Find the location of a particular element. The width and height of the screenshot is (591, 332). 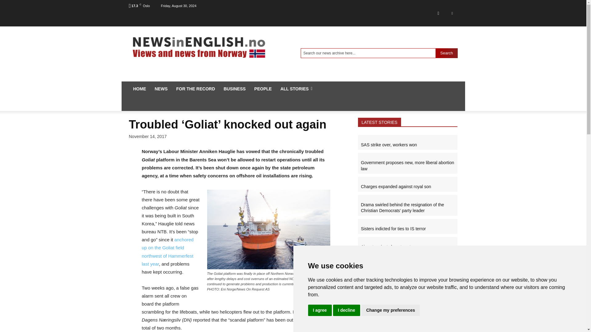

NEWS is located at coordinates (161, 89).